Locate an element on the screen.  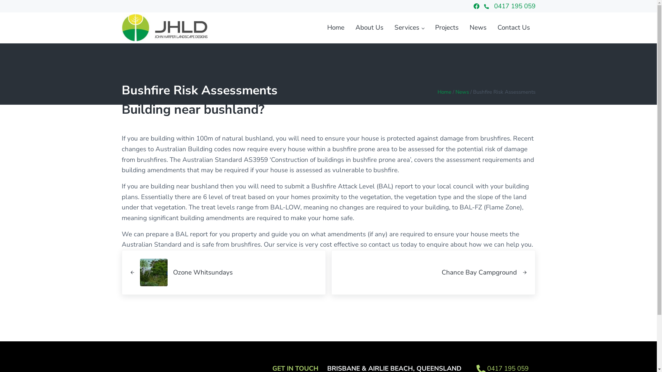
News is located at coordinates (462, 92).